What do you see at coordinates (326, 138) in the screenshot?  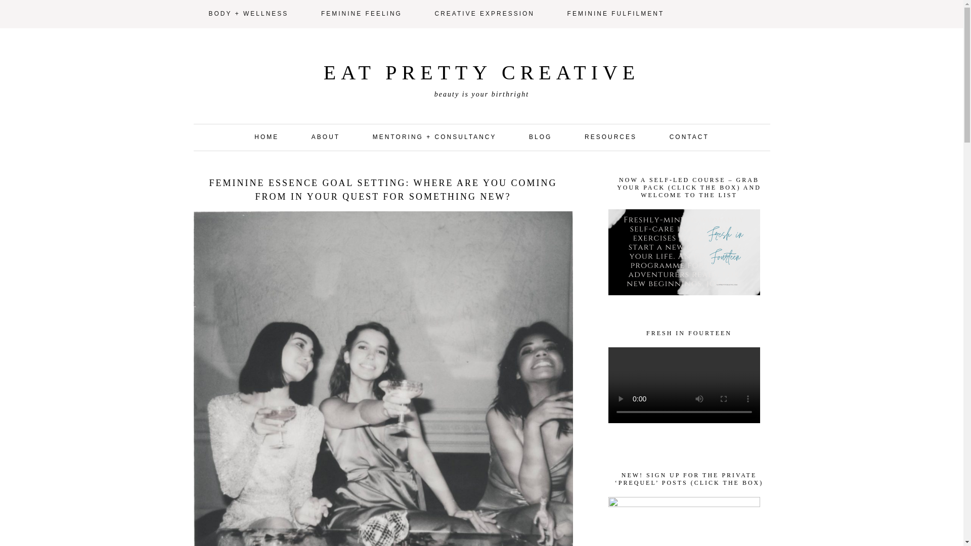 I see `ABOUT` at bounding box center [326, 138].